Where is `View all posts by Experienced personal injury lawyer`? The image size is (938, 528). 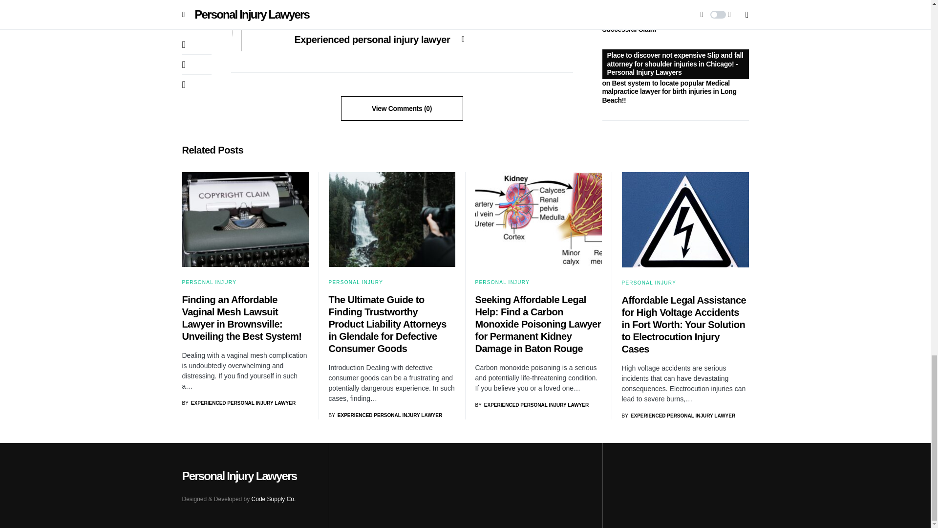
View all posts by Experienced personal injury lawyer is located at coordinates (385, 416).